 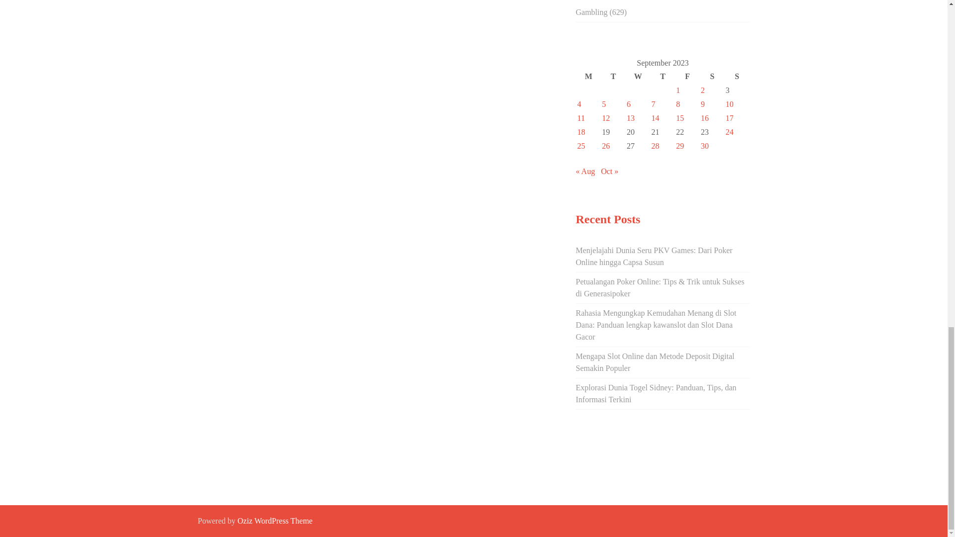 What do you see at coordinates (613, 77) in the screenshot?
I see `Tuesday` at bounding box center [613, 77].